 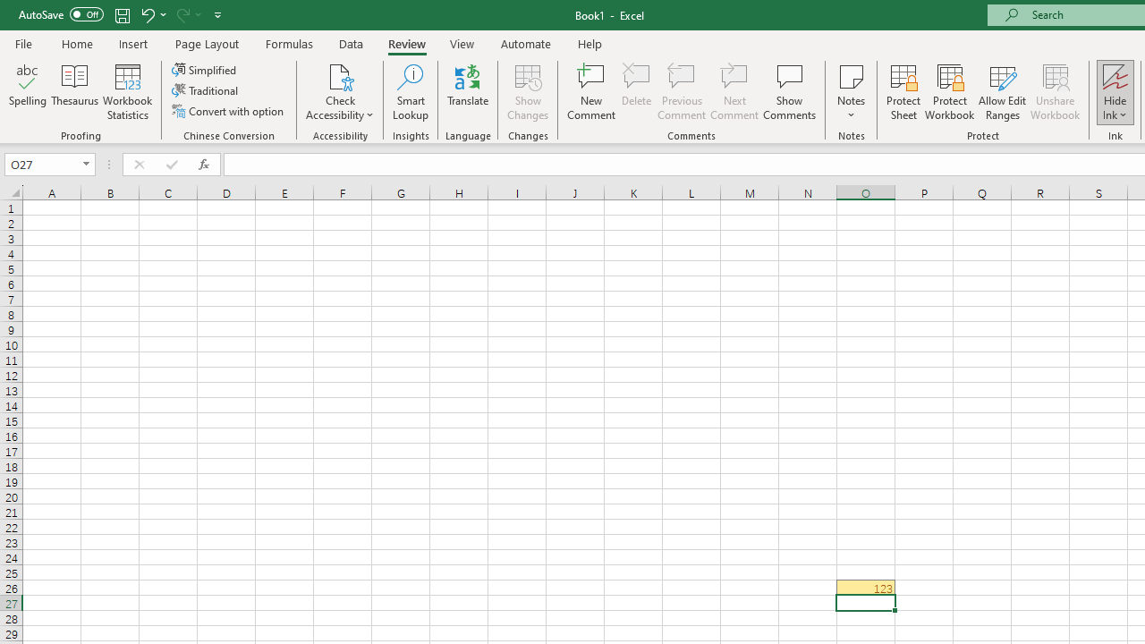 What do you see at coordinates (75, 91) in the screenshot?
I see `Thesaurus...` at bounding box center [75, 91].